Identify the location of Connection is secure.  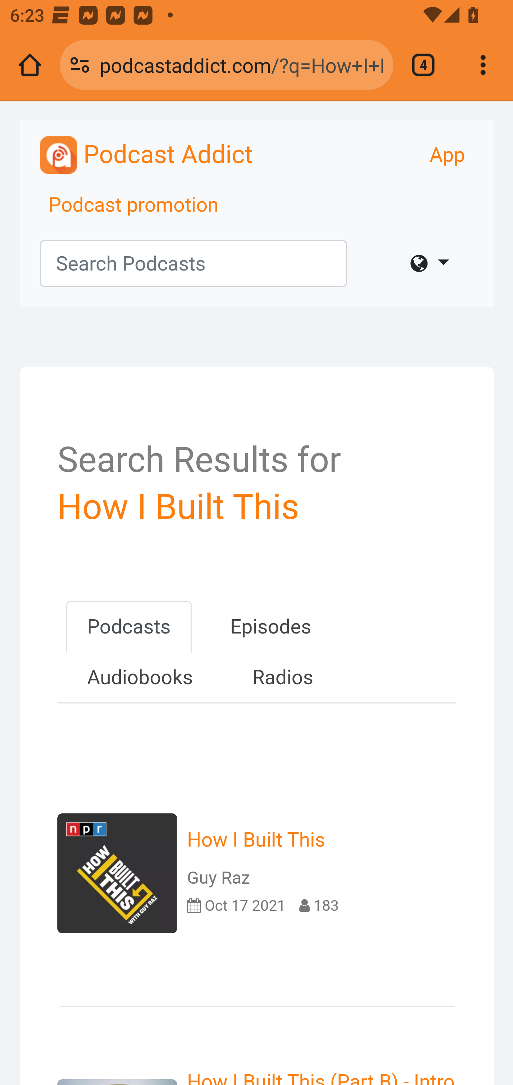
(80, 65).